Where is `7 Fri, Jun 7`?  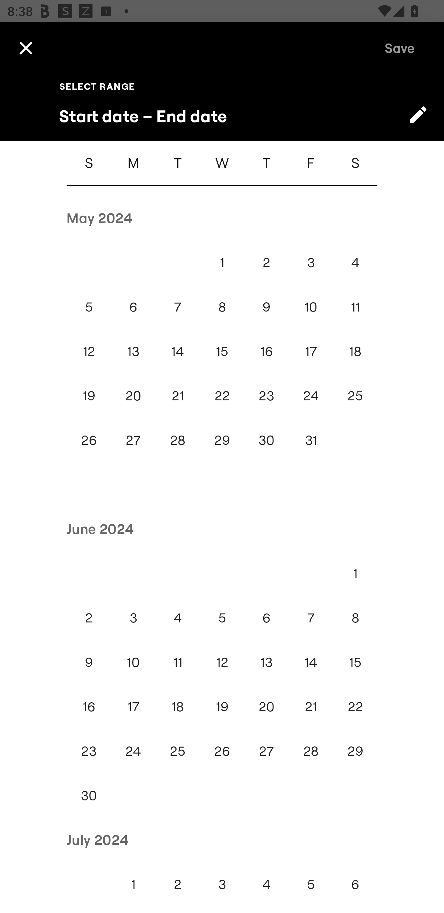 7 Fri, Jun 7 is located at coordinates (311, 618).